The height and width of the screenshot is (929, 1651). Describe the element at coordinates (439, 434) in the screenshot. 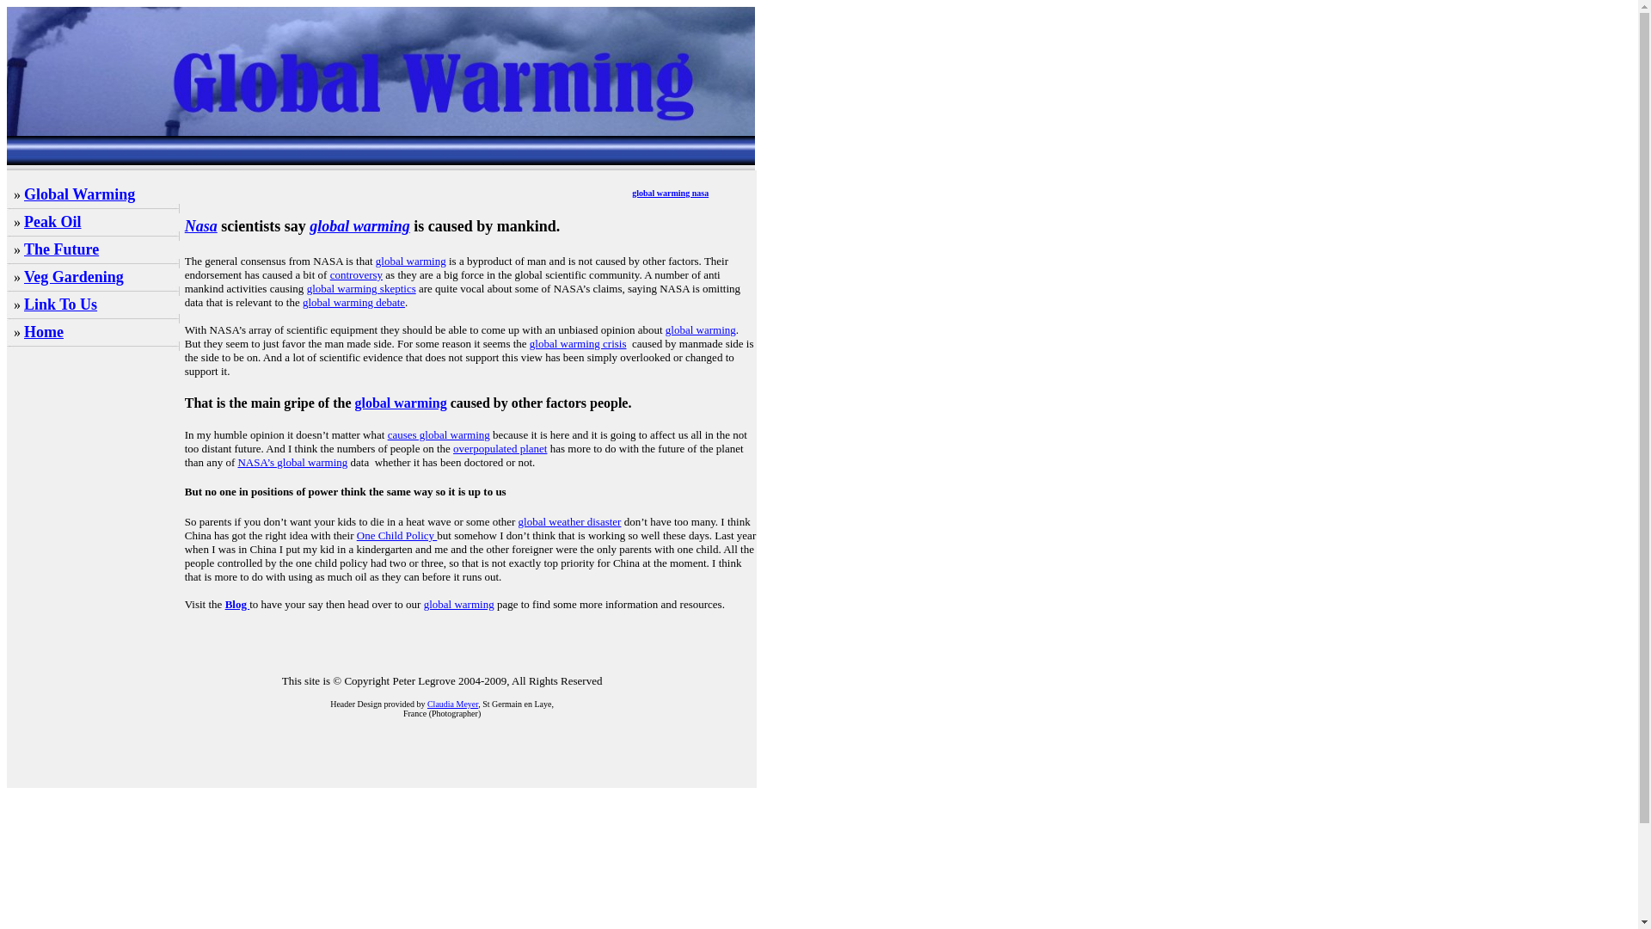

I see `causes global warming` at that location.